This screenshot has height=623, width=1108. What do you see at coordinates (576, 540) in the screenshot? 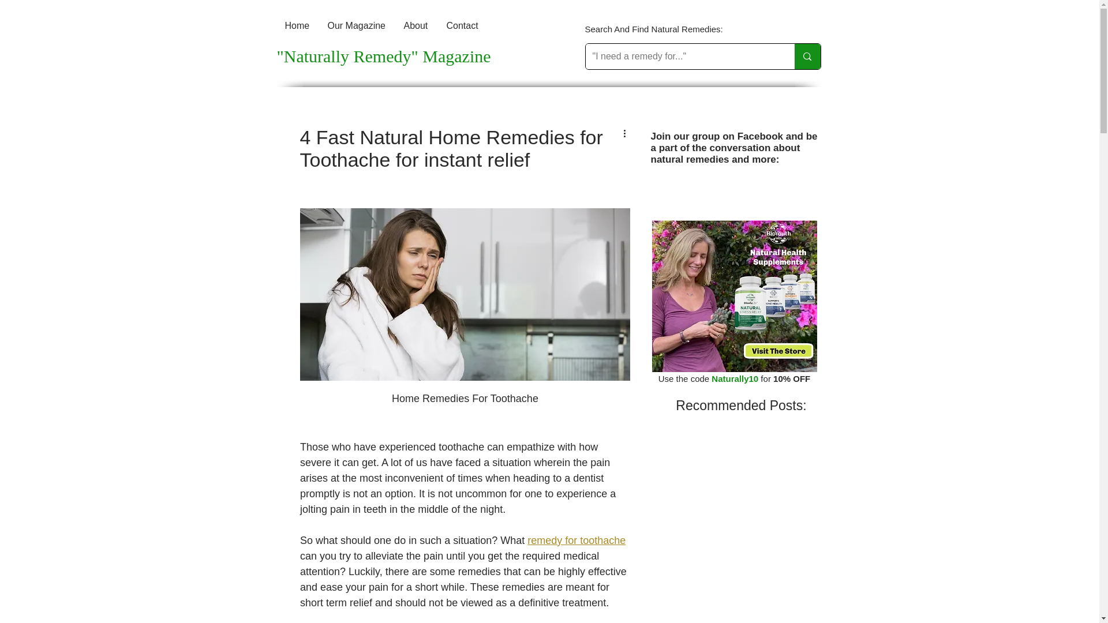
I see `remedy for toothache` at bounding box center [576, 540].